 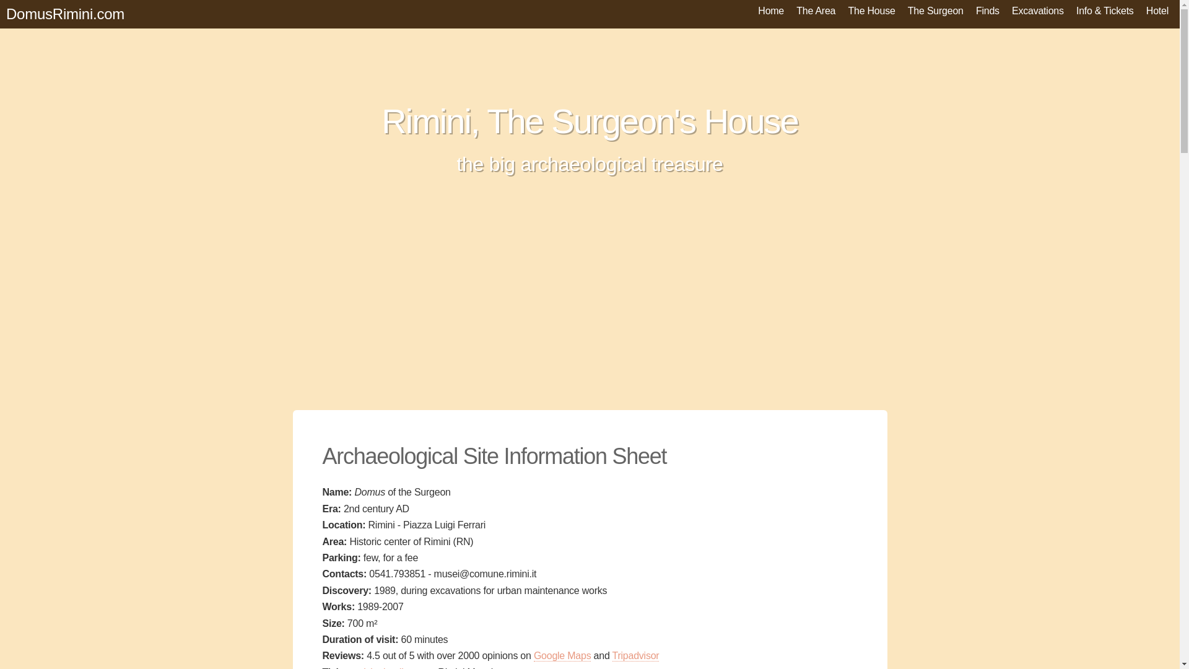 I want to click on Google Maps, so click(x=562, y=655).